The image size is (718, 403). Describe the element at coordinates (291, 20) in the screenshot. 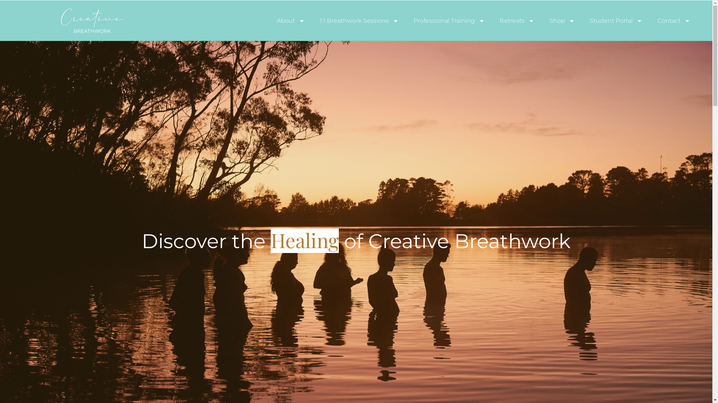

I see `About` at that location.